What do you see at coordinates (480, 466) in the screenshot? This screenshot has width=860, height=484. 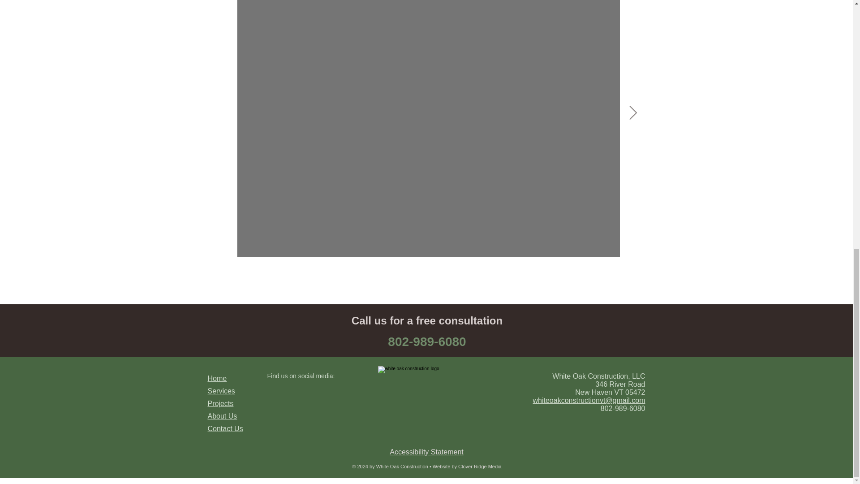 I see `Clover Ridge Media` at bounding box center [480, 466].